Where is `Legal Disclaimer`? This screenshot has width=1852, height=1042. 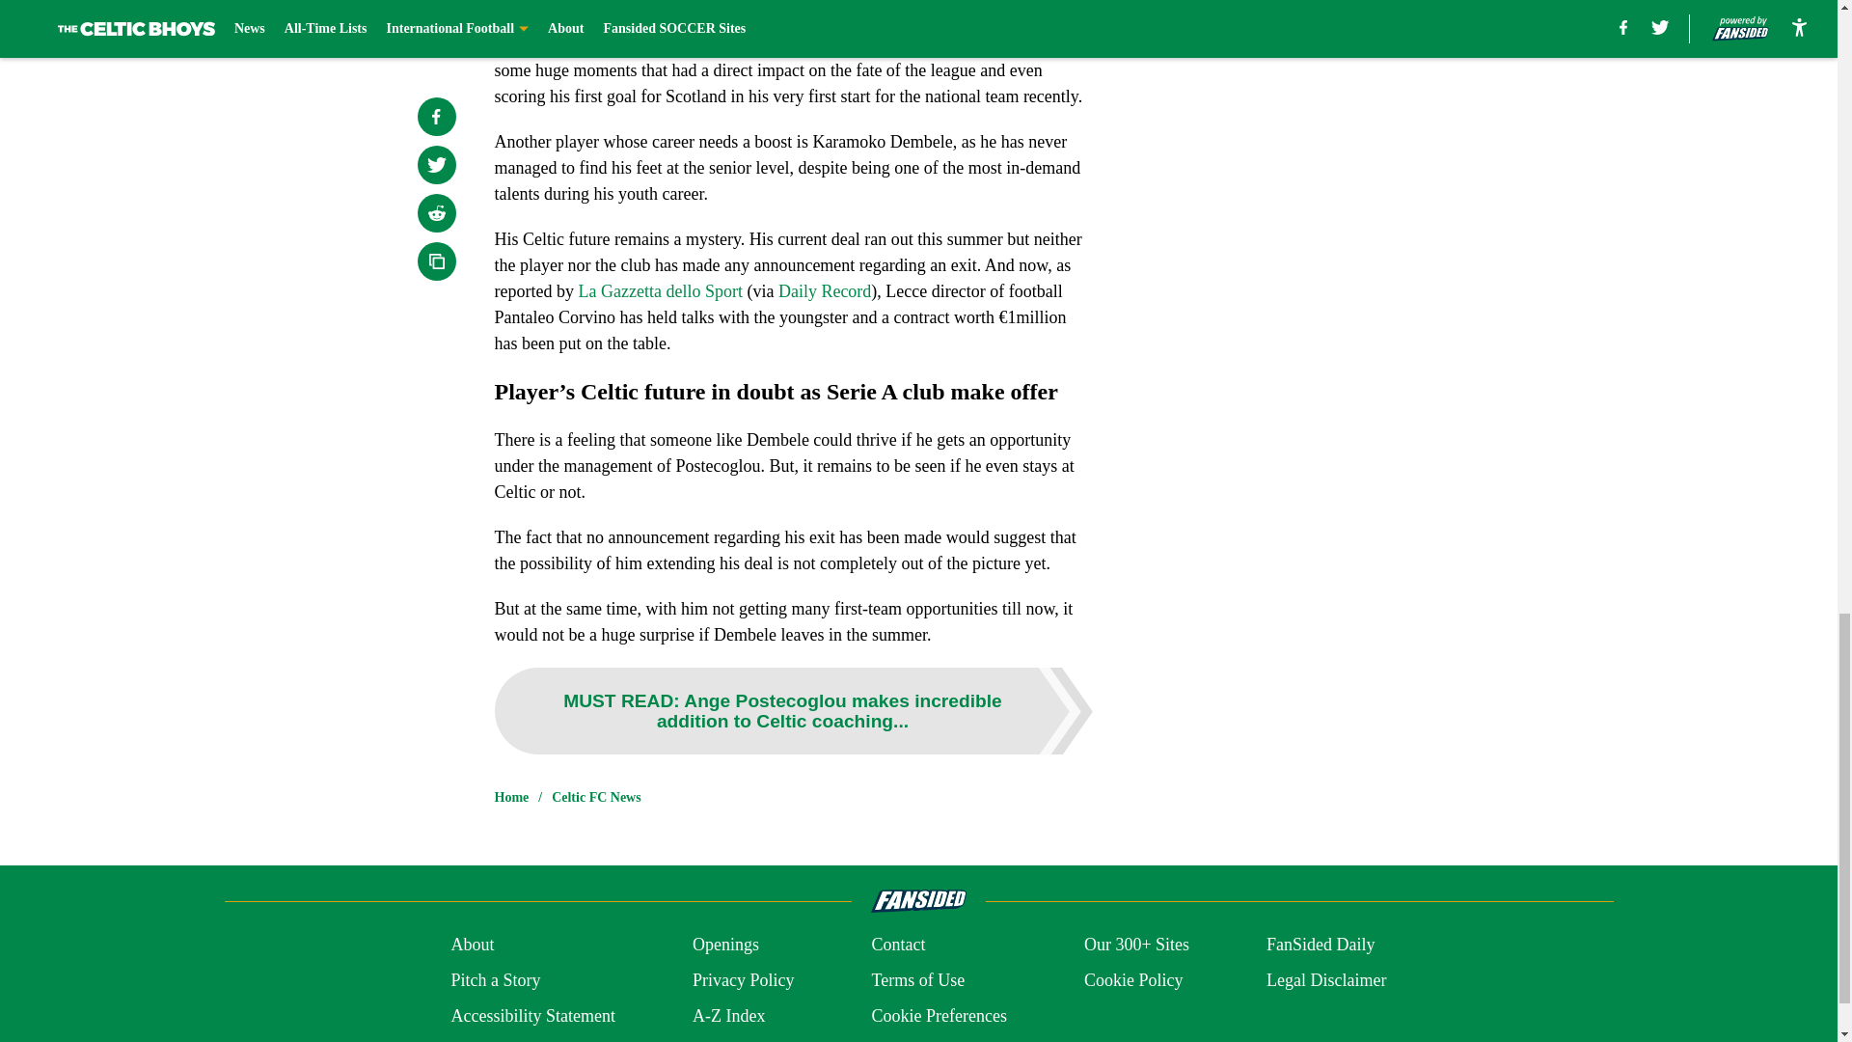
Legal Disclaimer is located at coordinates (1325, 980).